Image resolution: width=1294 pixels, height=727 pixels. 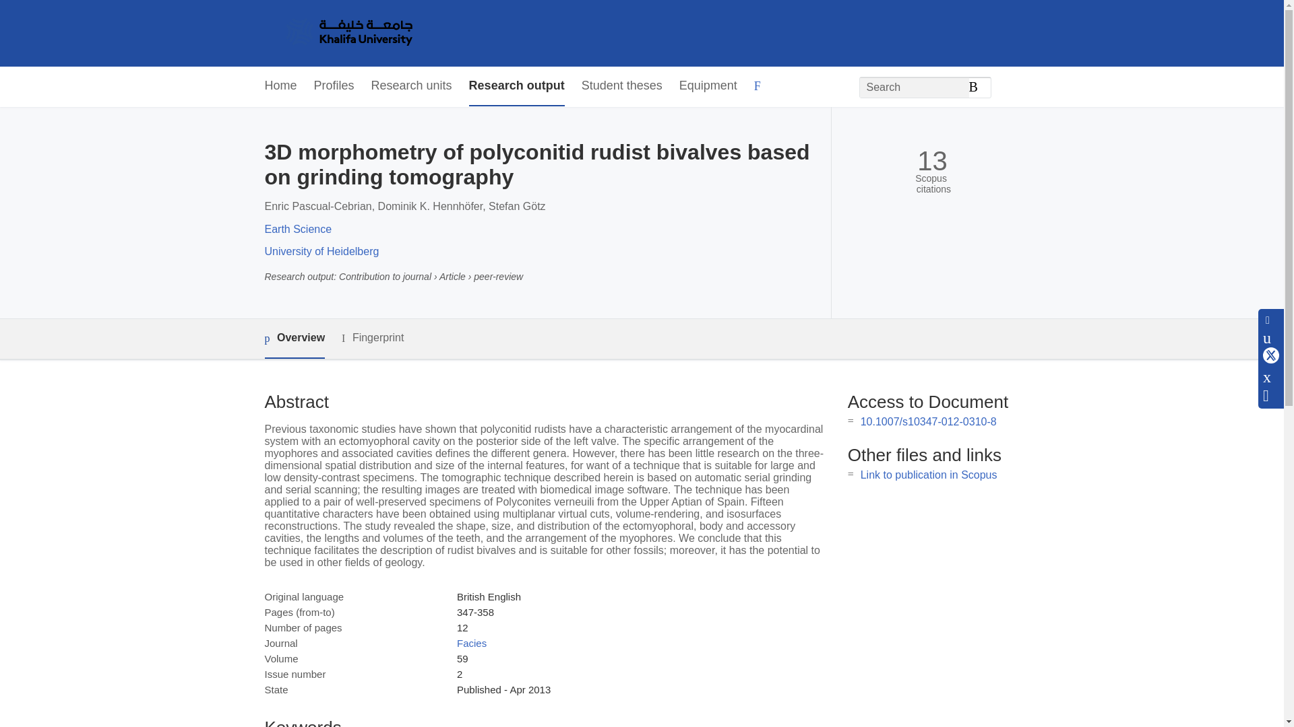 I want to click on Overview, so click(x=294, y=339).